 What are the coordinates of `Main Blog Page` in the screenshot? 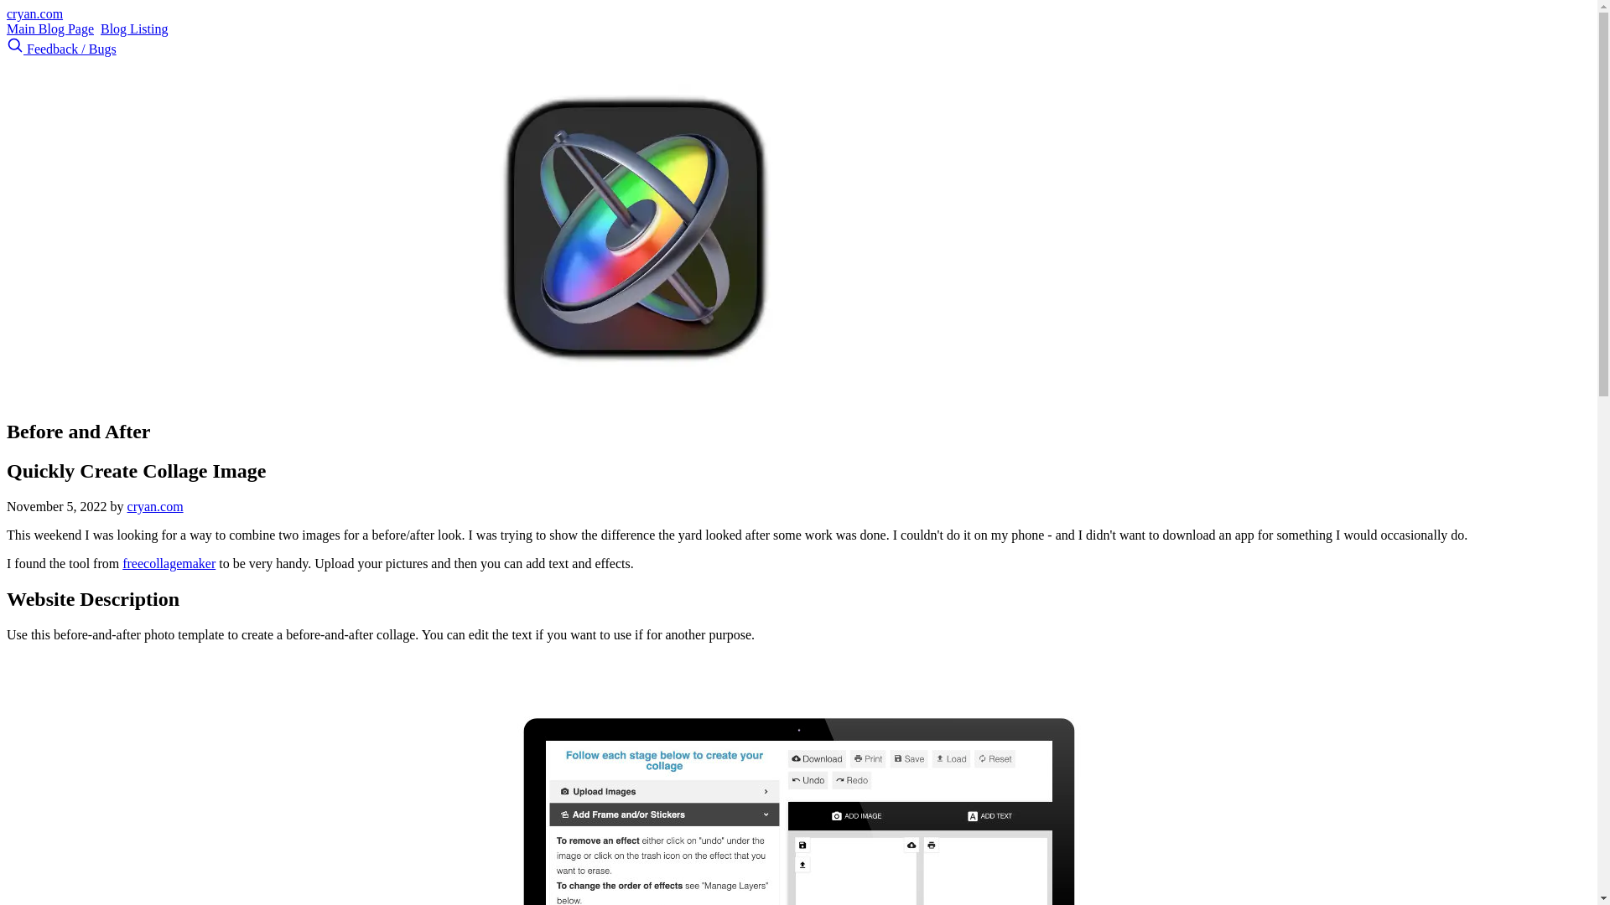 It's located at (49, 28).